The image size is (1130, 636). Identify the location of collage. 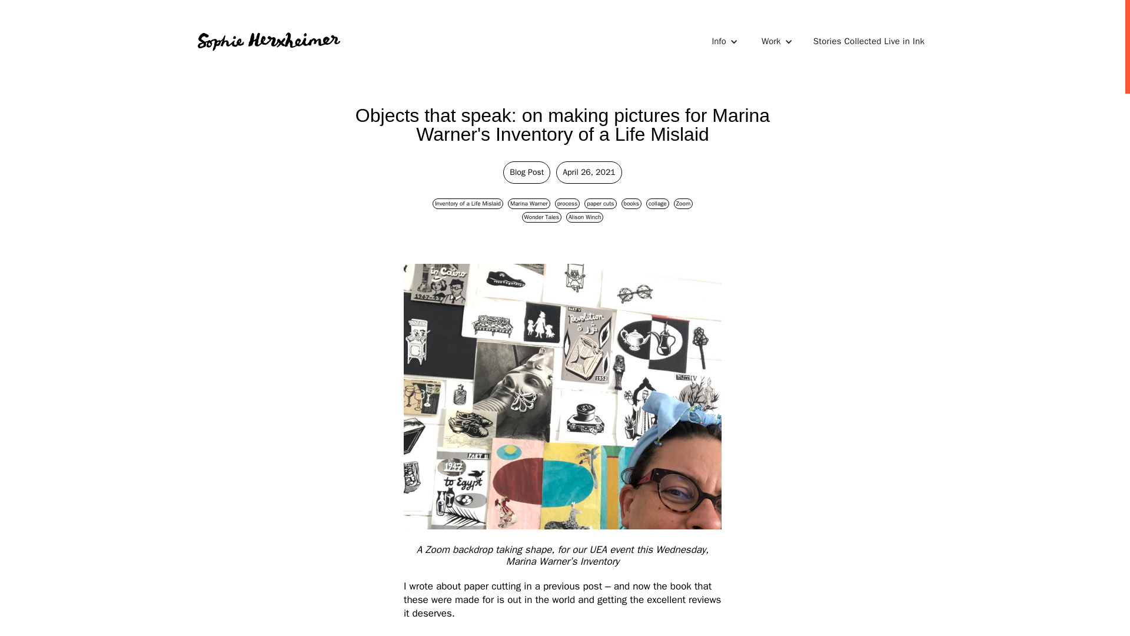
(657, 202).